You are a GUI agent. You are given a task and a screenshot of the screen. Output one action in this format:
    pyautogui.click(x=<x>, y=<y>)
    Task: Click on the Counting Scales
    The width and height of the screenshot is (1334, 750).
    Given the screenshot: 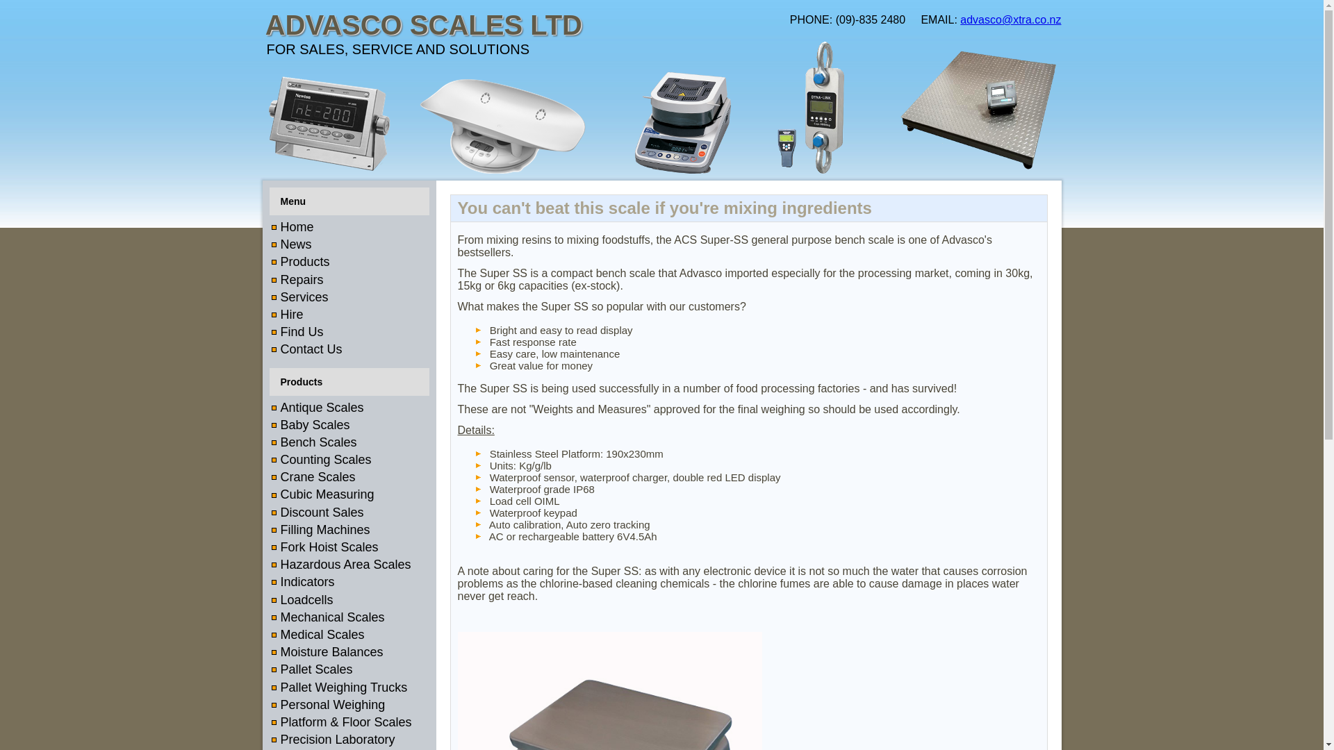 What is the action you would take?
    pyautogui.click(x=327, y=460)
    